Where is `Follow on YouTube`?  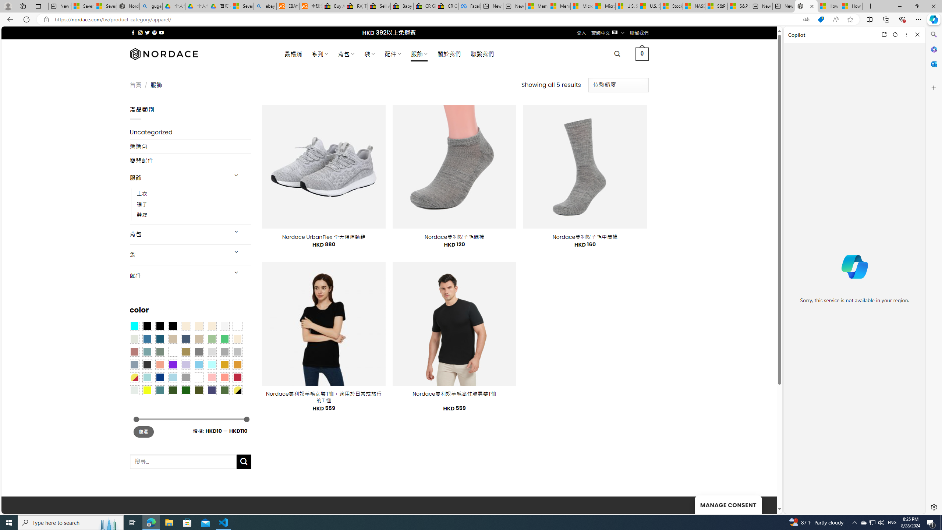
Follow on YouTube is located at coordinates (161, 32).